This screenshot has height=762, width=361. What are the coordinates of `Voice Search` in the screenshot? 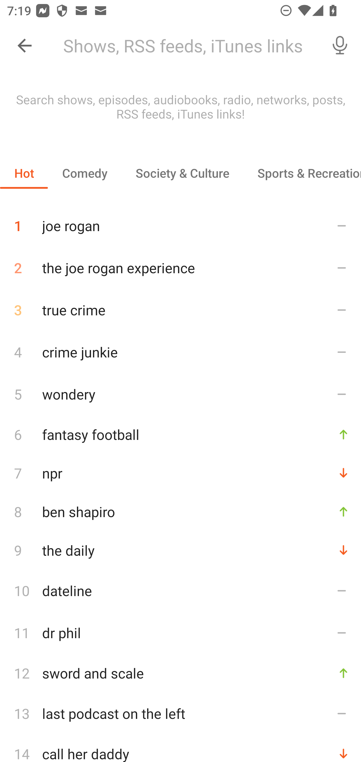 It's located at (340, 46).